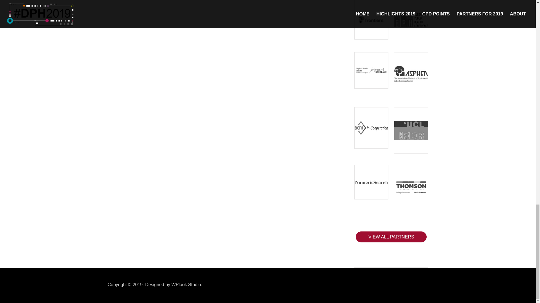  What do you see at coordinates (187, 284) in the screenshot?
I see `WPlook Studio` at bounding box center [187, 284].